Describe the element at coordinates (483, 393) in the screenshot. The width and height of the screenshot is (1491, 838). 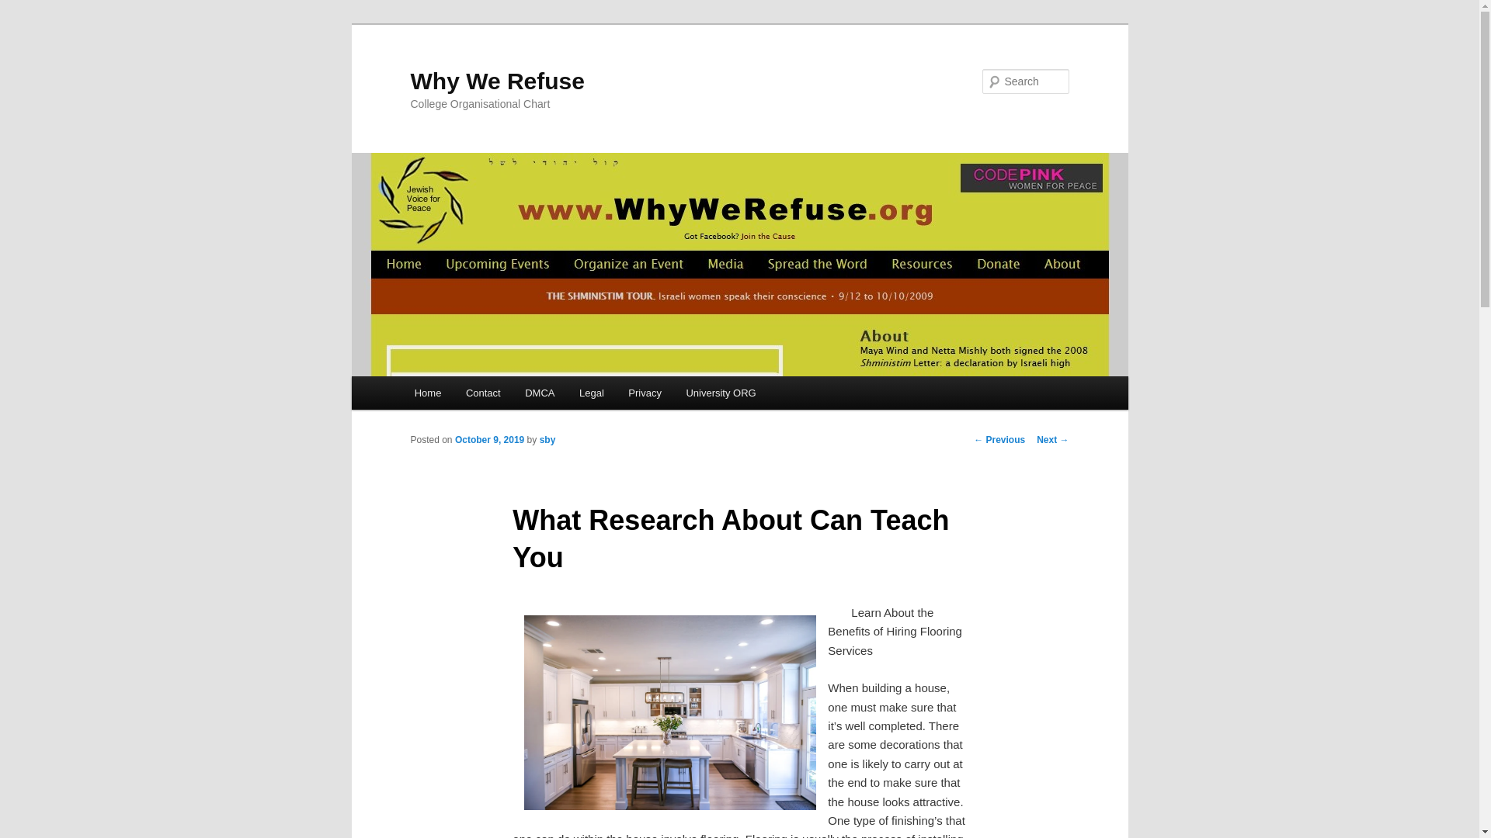
I see `Contact` at that location.